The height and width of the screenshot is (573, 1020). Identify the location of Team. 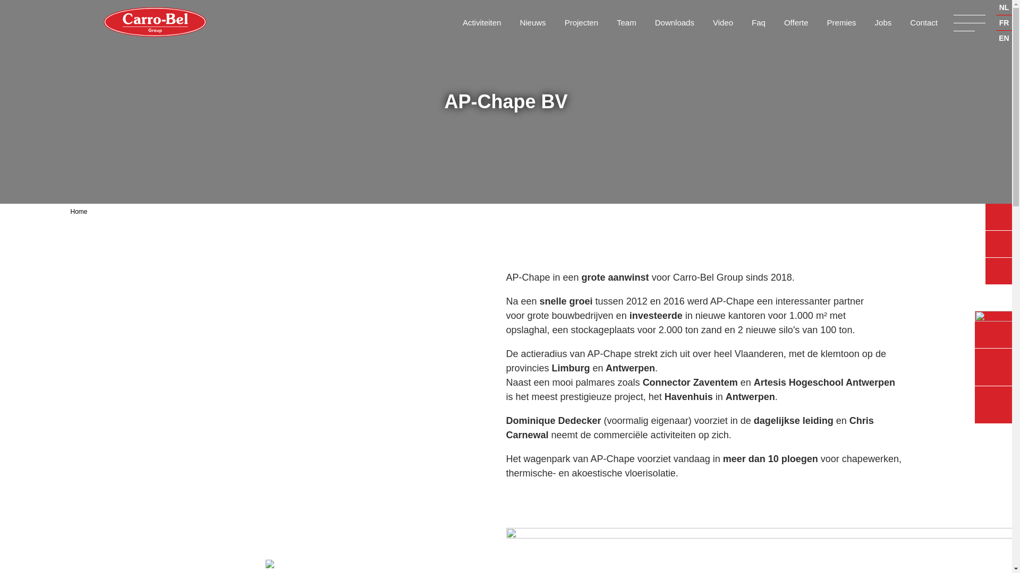
(627, 22).